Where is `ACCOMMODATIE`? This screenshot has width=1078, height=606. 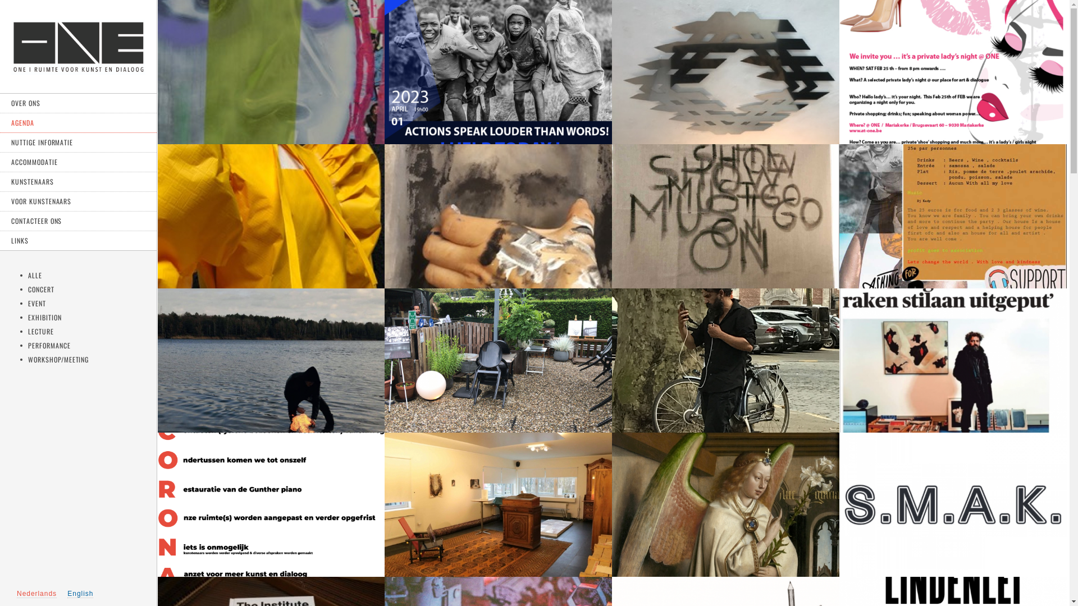 ACCOMMODATIE is located at coordinates (79, 163).